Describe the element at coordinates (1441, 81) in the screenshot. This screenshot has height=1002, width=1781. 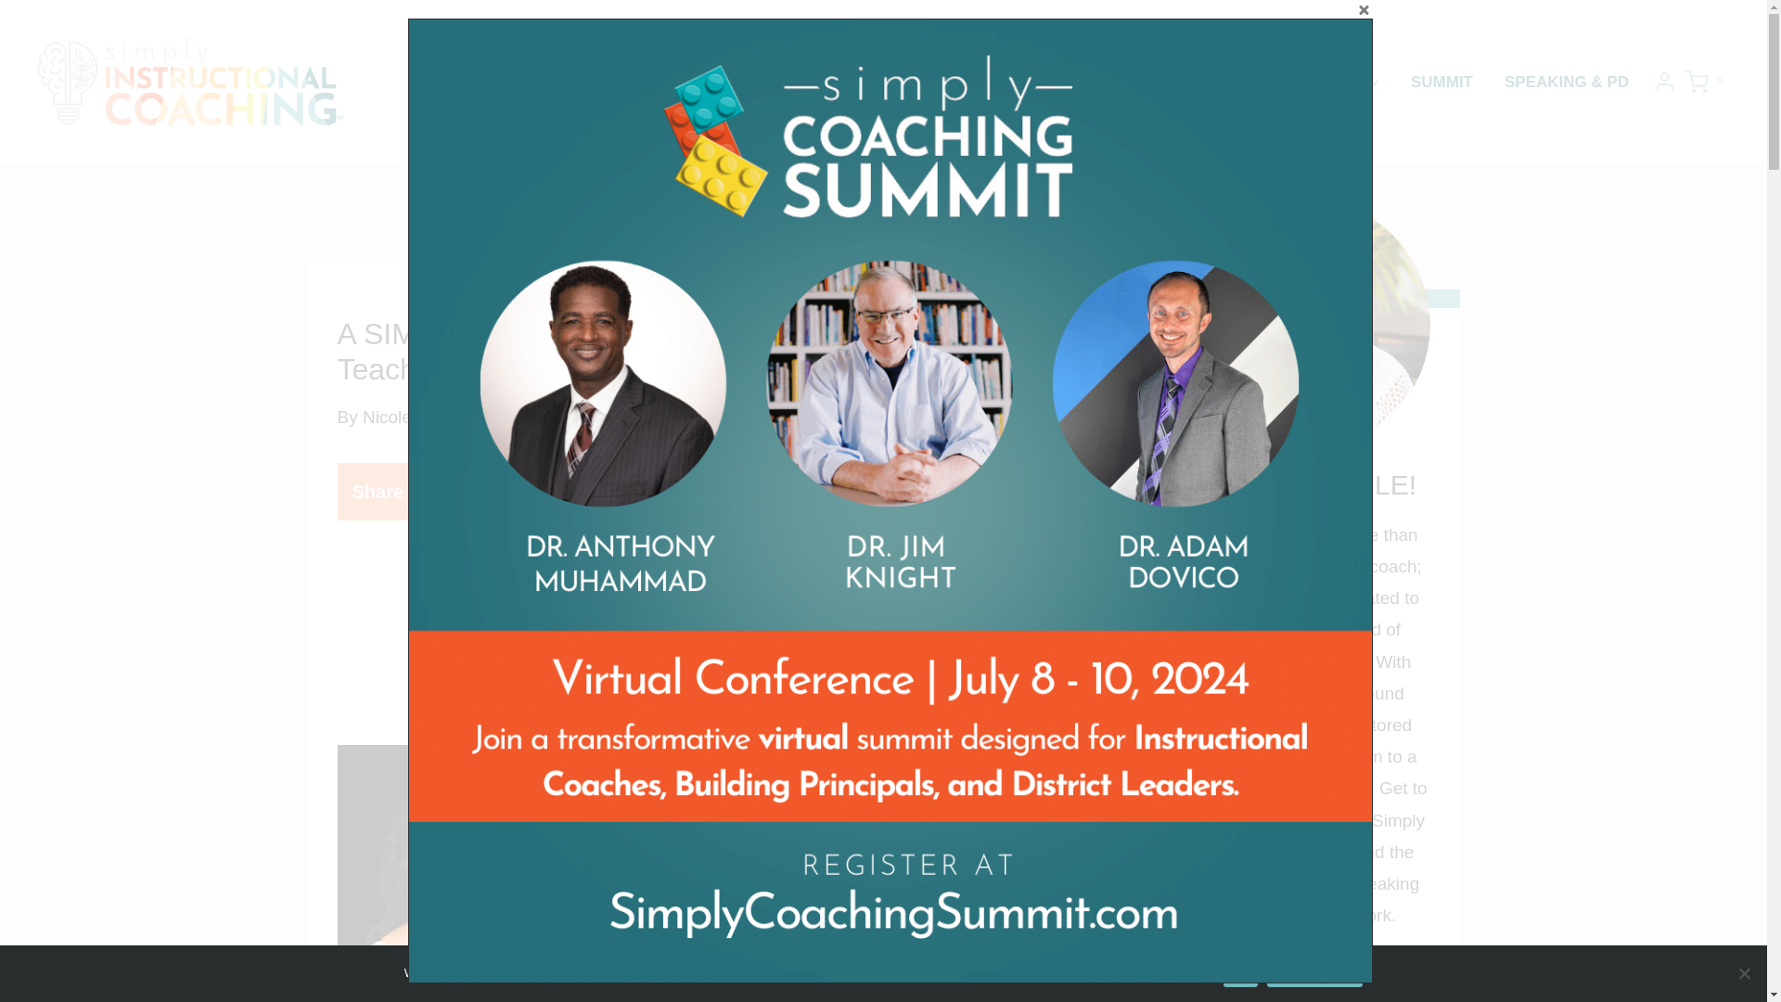
I see `SUMMIT` at that location.